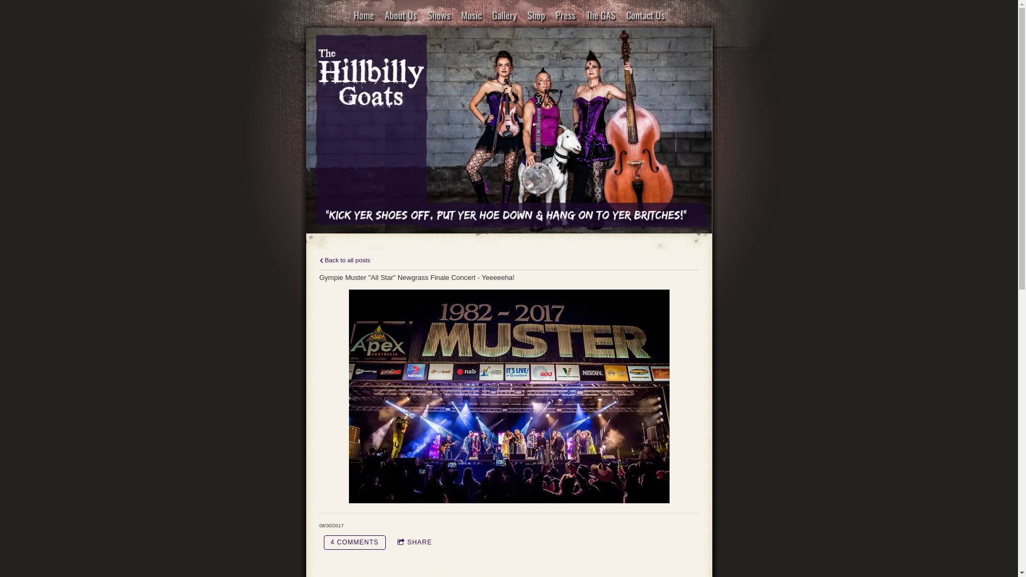 The width and height of the screenshot is (1026, 577). Describe the element at coordinates (345, 260) in the screenshot. I see `Back to all posts` at that location.